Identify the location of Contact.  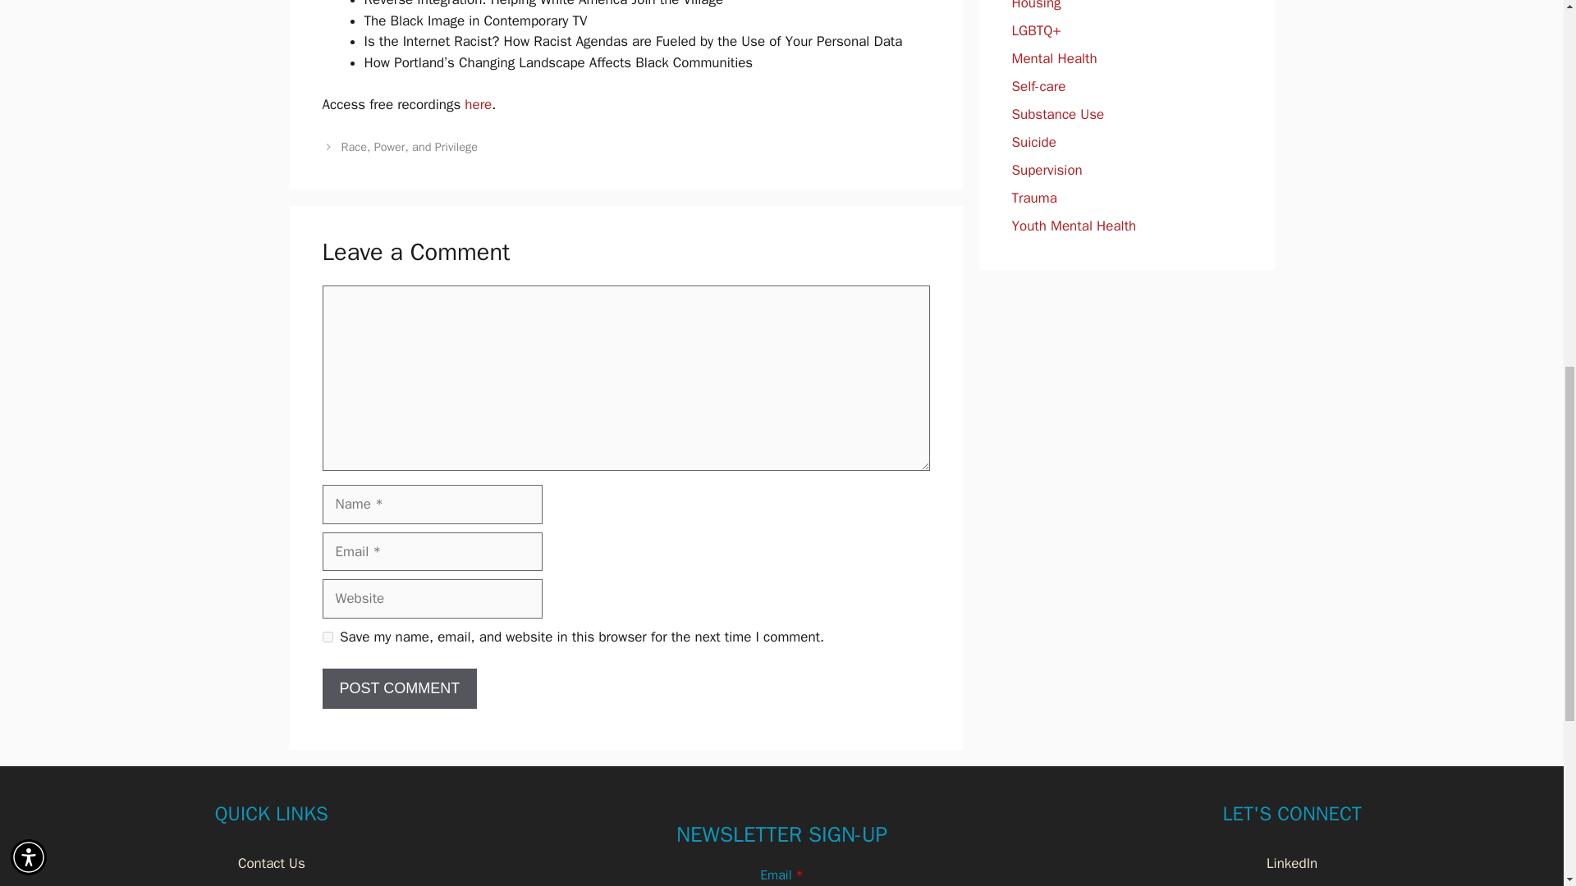
(261, 863).